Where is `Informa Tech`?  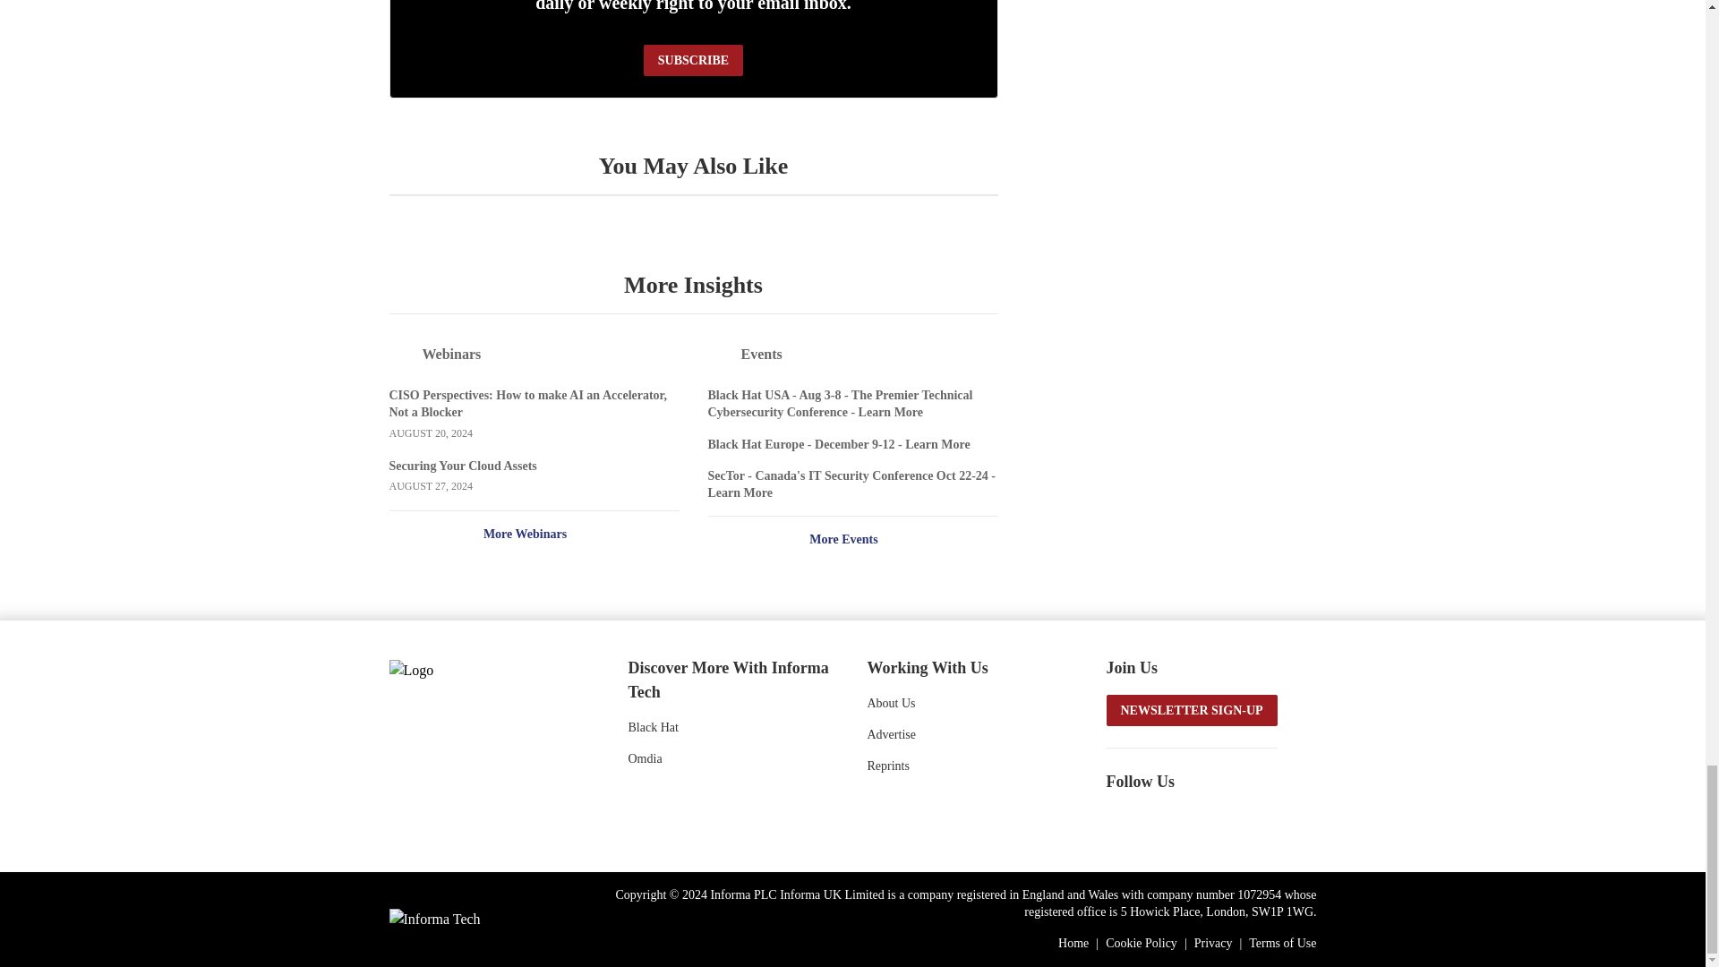
Informa Tech is located at coordinates (433, 919).